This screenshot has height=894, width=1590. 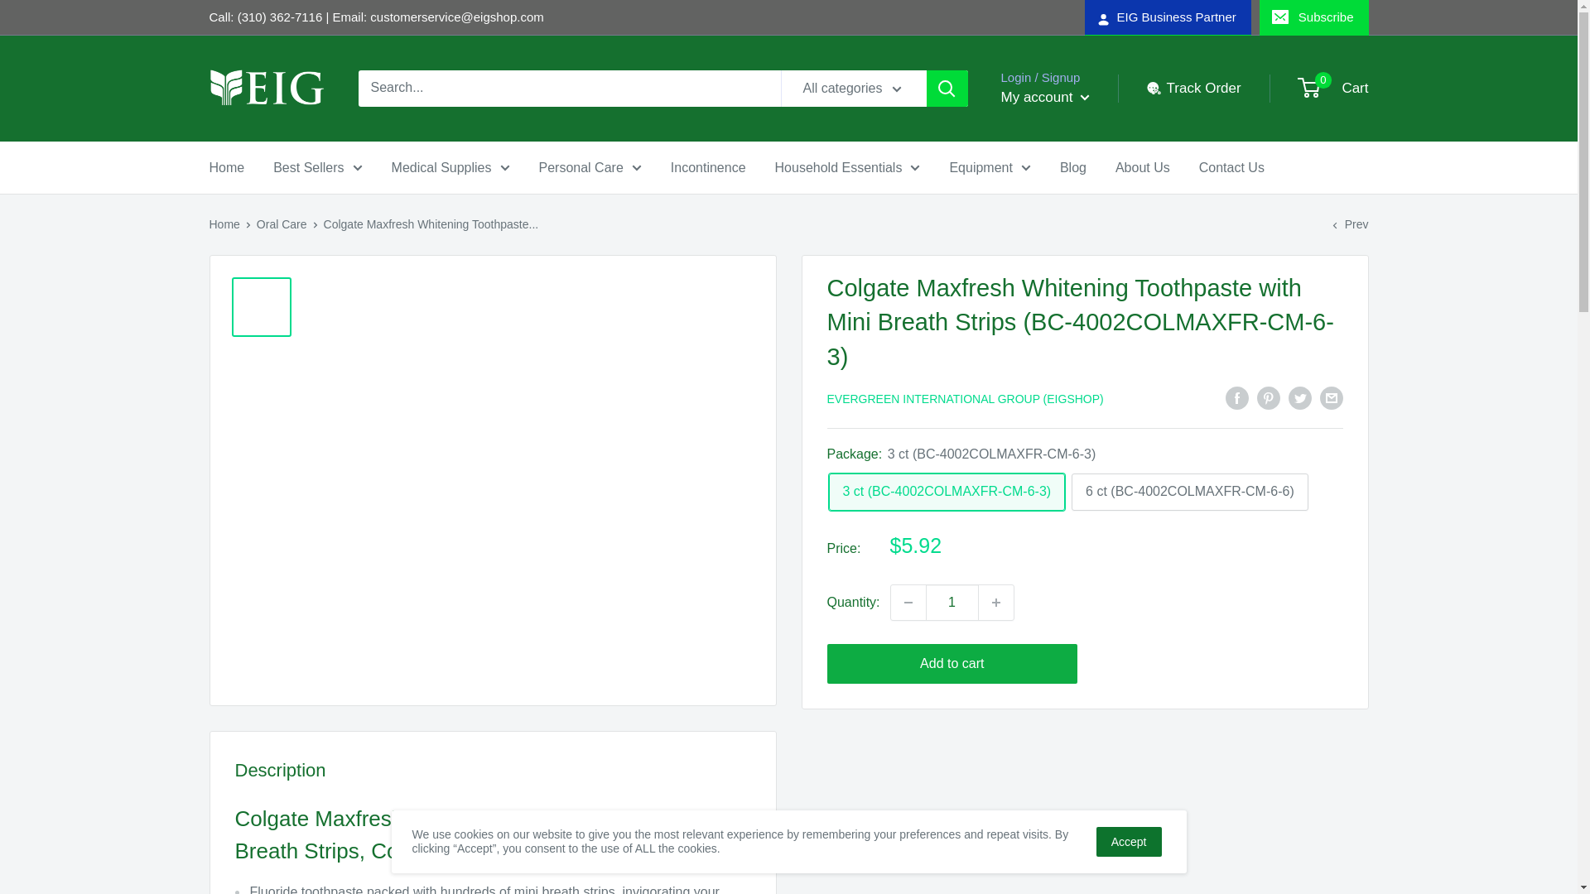 I want to click on Decrease quantity by 1, so click(x=908, y=603).